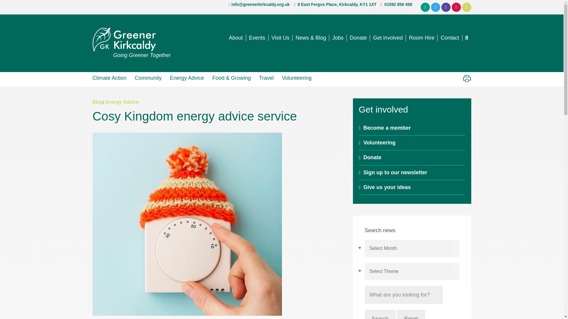 The width and height of the screenshot is (568, 319). What do you see at coordinates (450, 38) in the screenshot?
I see `Contact` at bounding box center [450, 38].